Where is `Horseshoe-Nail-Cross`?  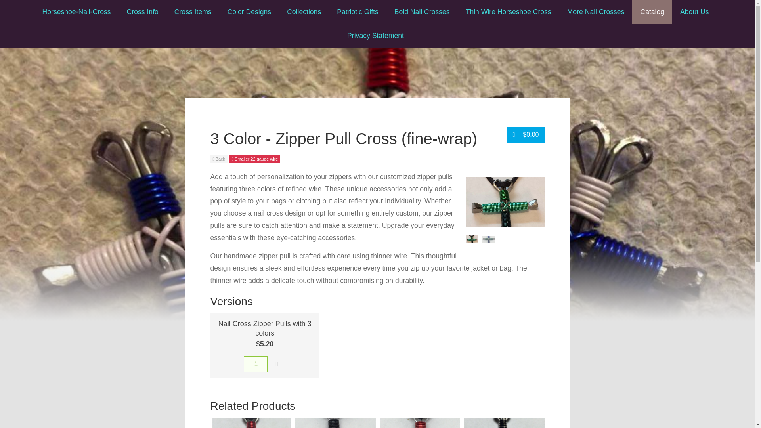 Horseshoe-Nail-Cross is located at coordinates (76, 12).